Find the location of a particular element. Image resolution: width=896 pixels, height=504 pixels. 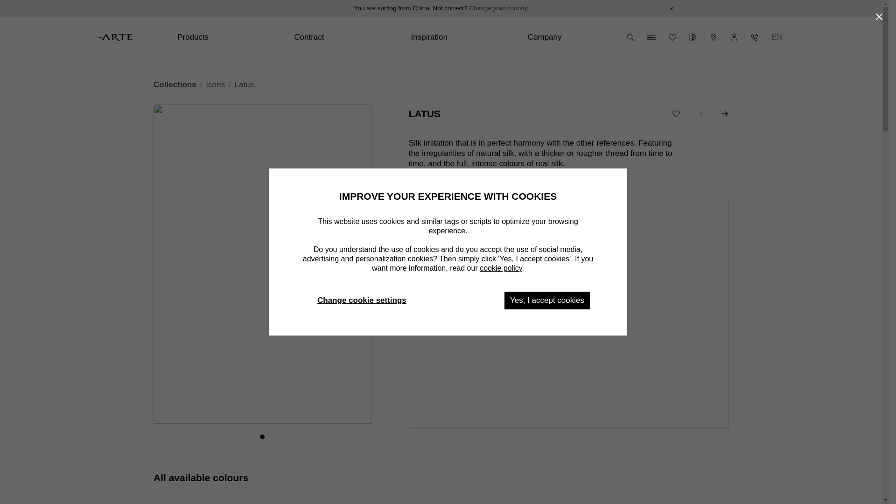

Inspiration is located at coordinates (461, 37).